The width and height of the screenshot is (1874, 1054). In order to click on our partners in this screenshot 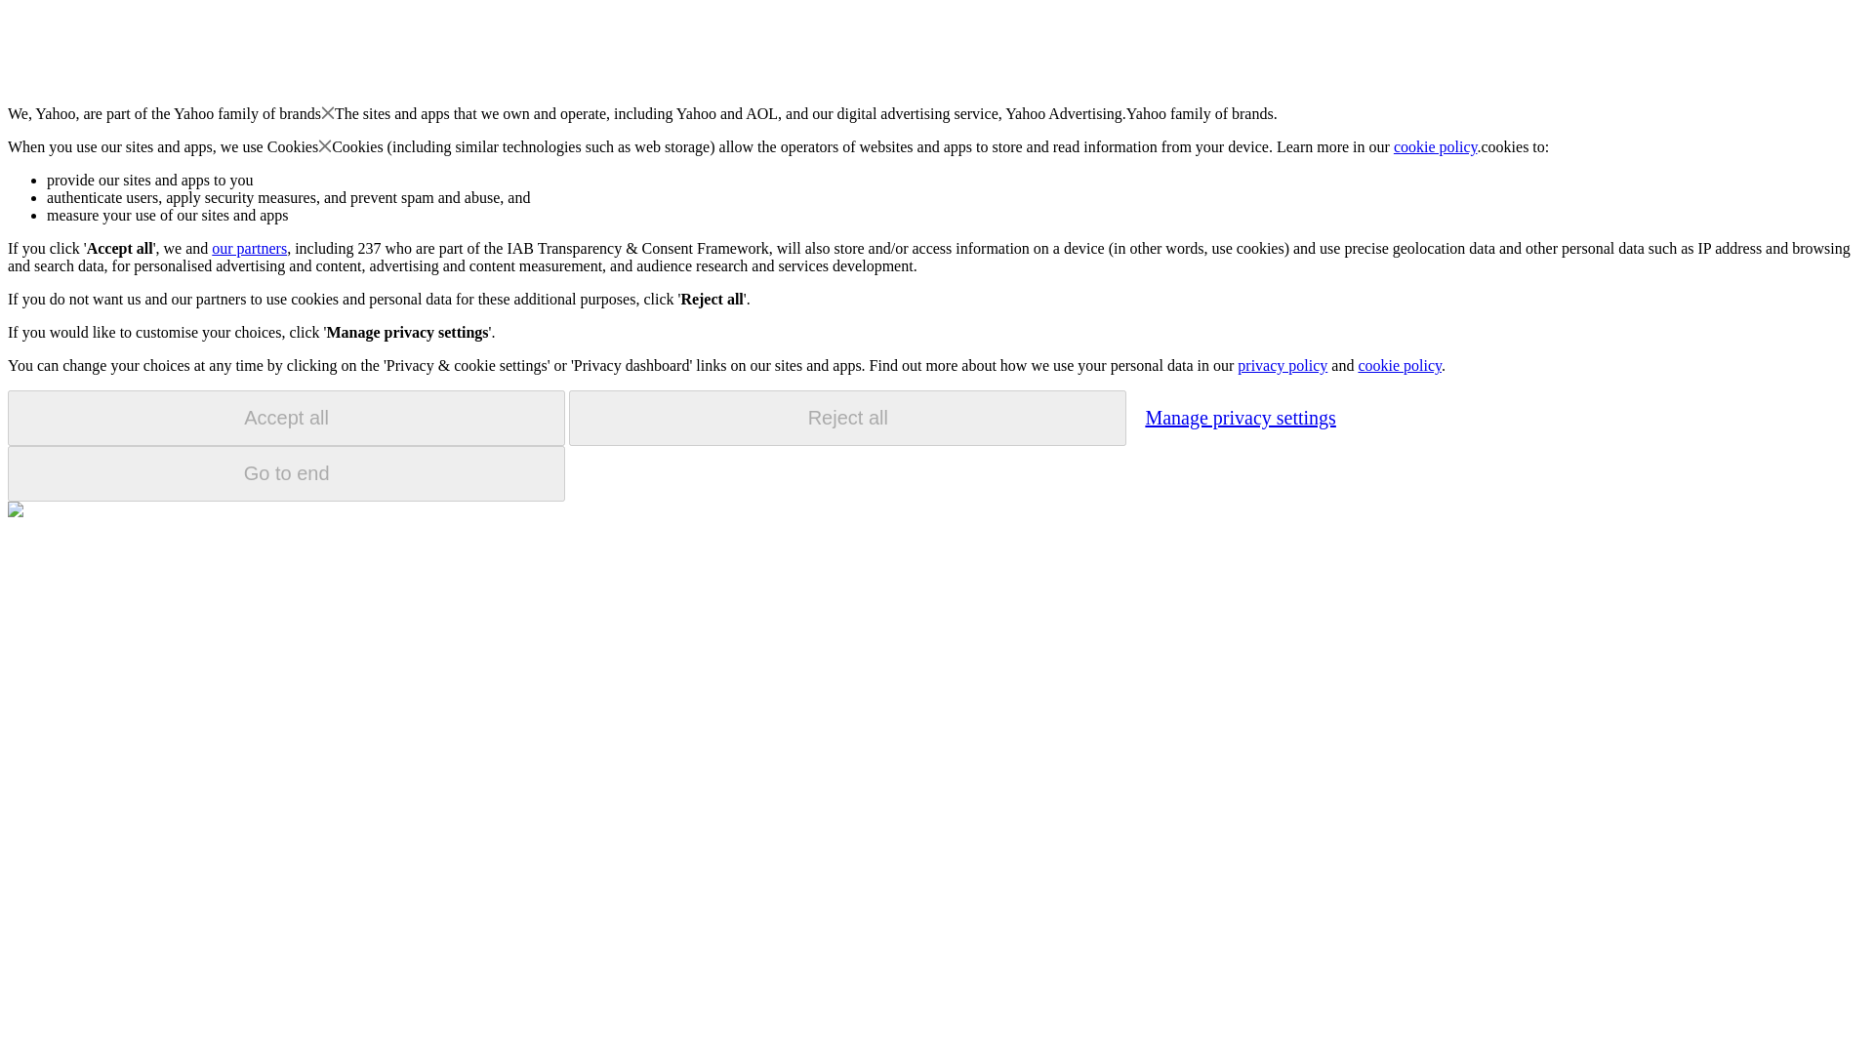, I will do `click(248, 248)`.